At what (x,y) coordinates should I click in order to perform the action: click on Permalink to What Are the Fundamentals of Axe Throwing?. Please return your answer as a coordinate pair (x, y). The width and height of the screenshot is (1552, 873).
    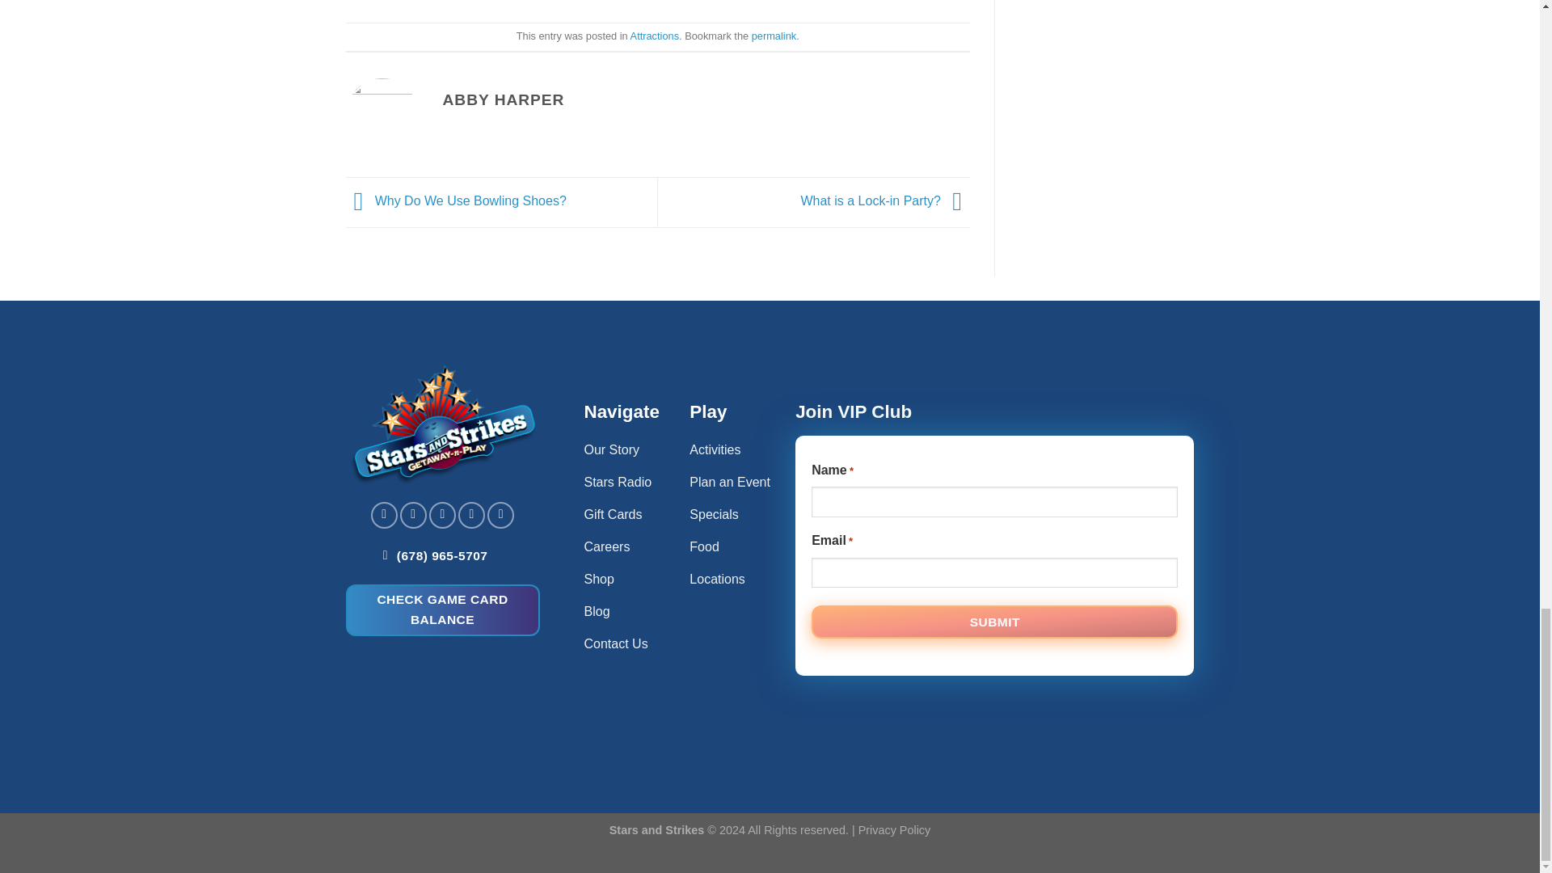
    Looking at the image, I should click on (773, 36).